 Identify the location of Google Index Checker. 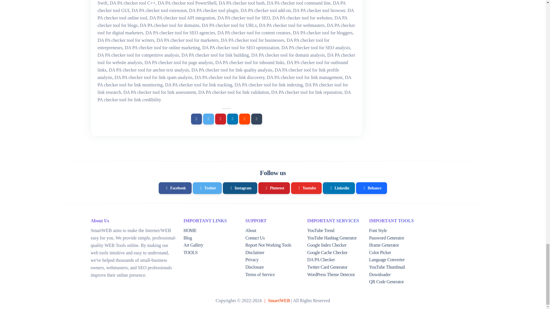
(327, 245).